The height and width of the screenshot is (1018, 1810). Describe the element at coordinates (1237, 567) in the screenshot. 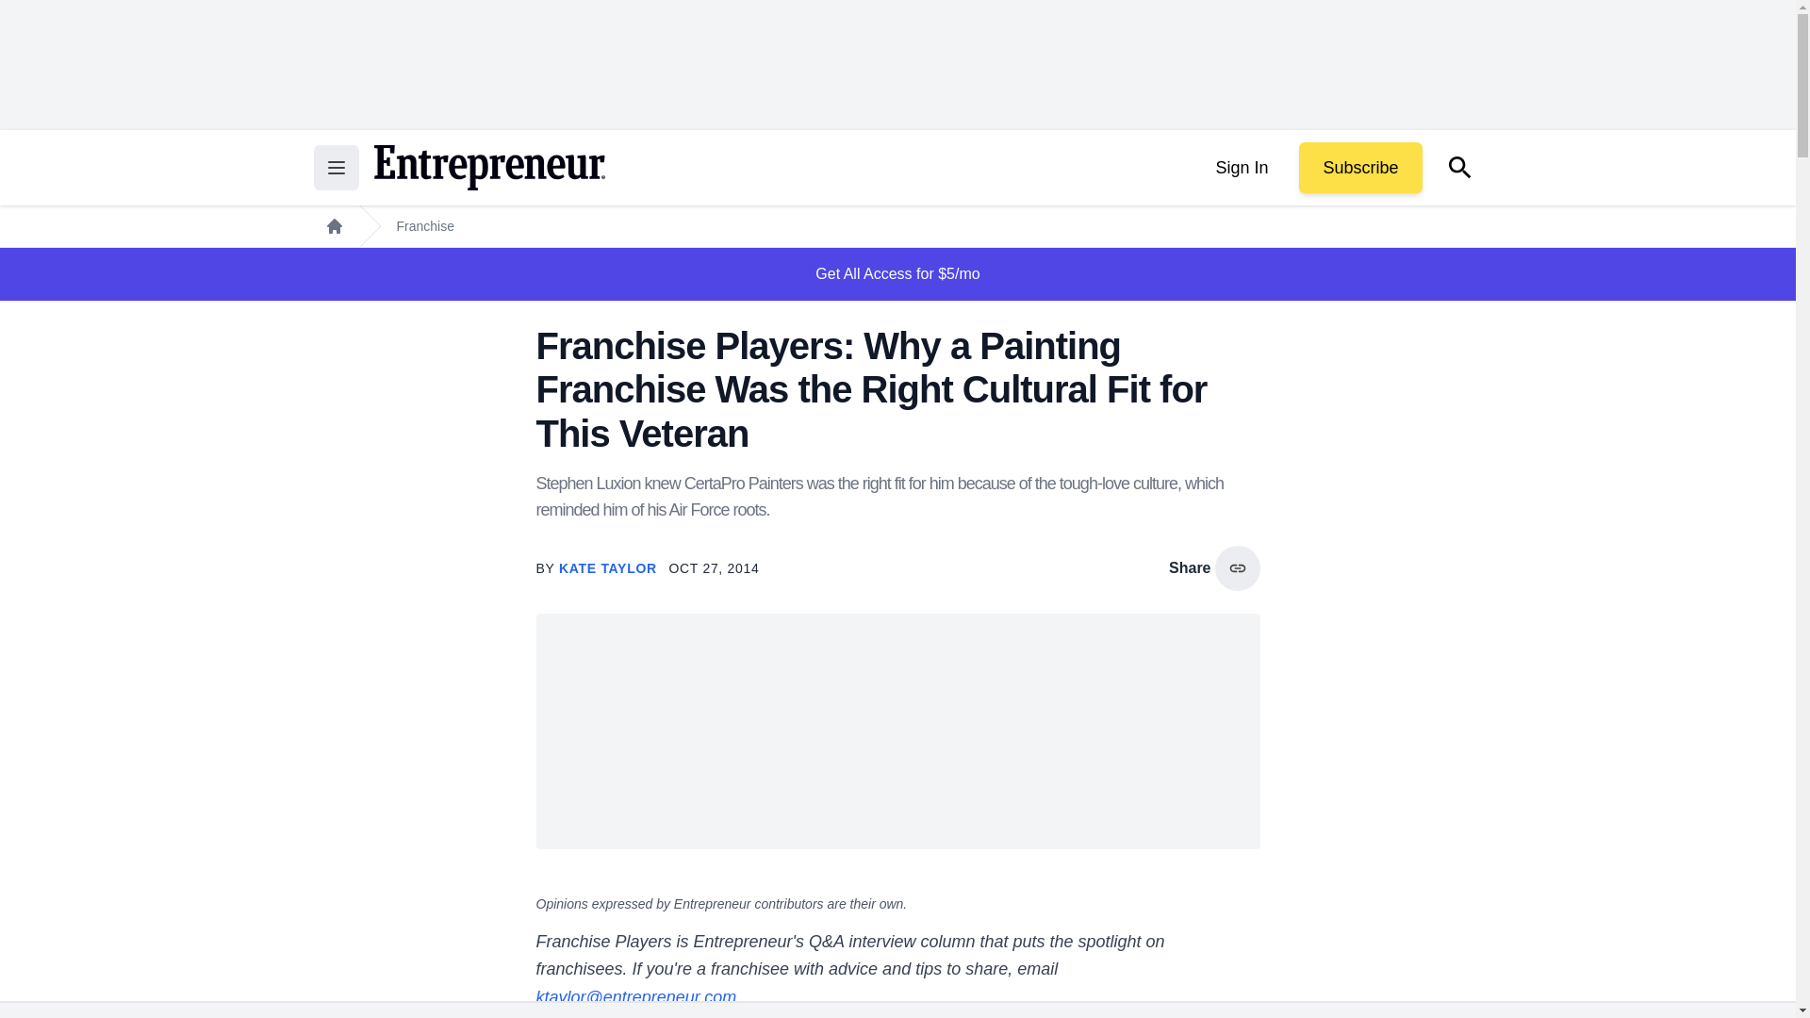

I see `copy` at that location.